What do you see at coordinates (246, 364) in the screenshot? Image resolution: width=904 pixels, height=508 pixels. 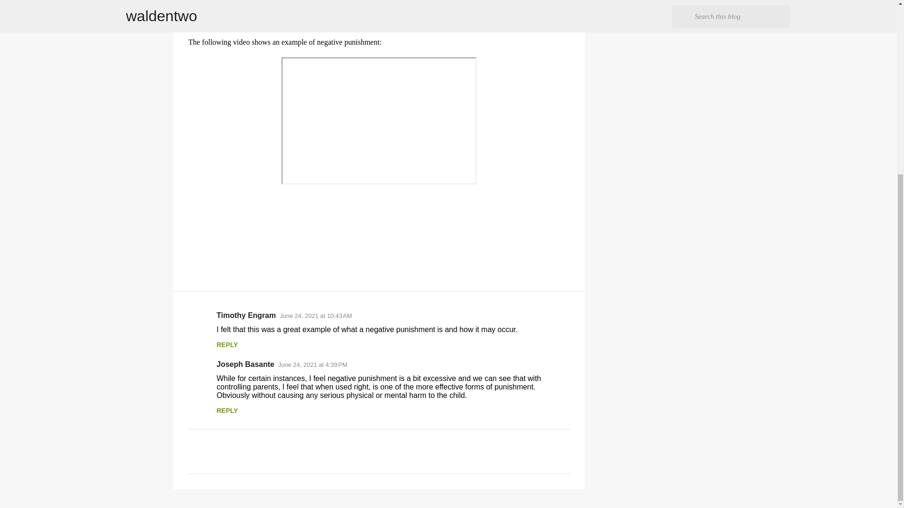 I see `Joseph Basante` at bounding box center [246, 364].